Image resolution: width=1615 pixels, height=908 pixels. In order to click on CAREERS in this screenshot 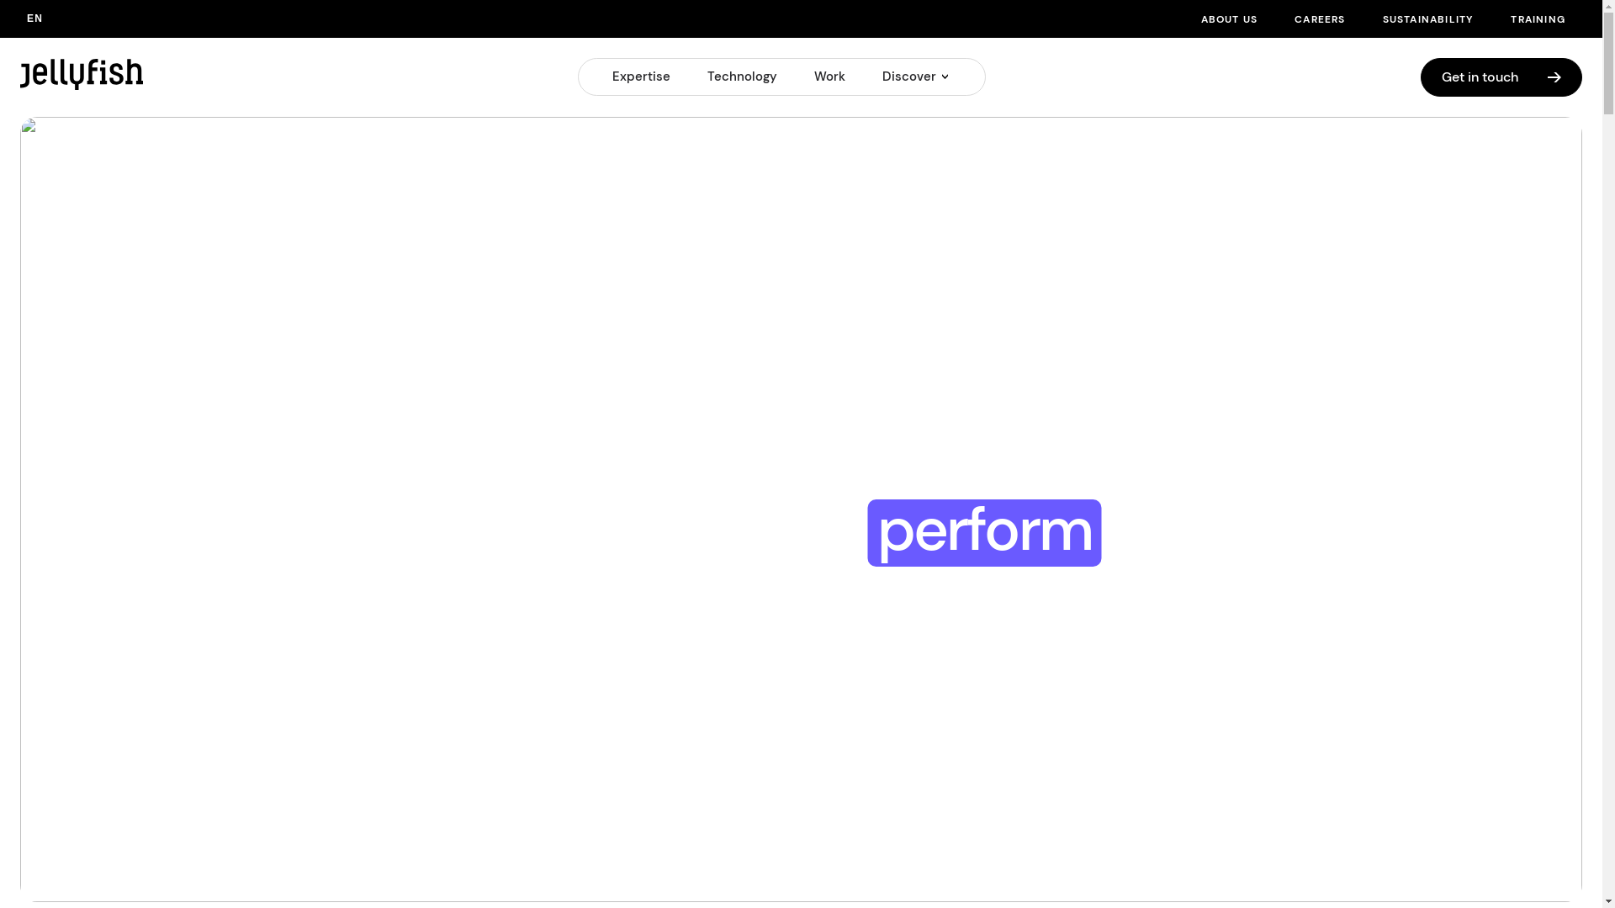, I will do `click(1320, 20)`.